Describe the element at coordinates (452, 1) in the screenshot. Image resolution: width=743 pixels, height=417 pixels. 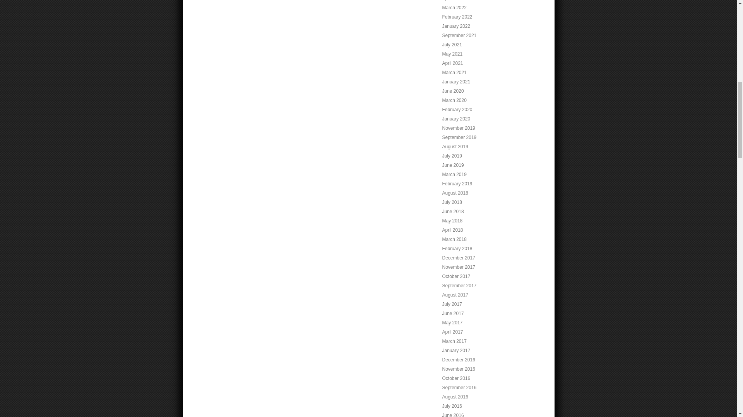
I see `April 2022` at that location.